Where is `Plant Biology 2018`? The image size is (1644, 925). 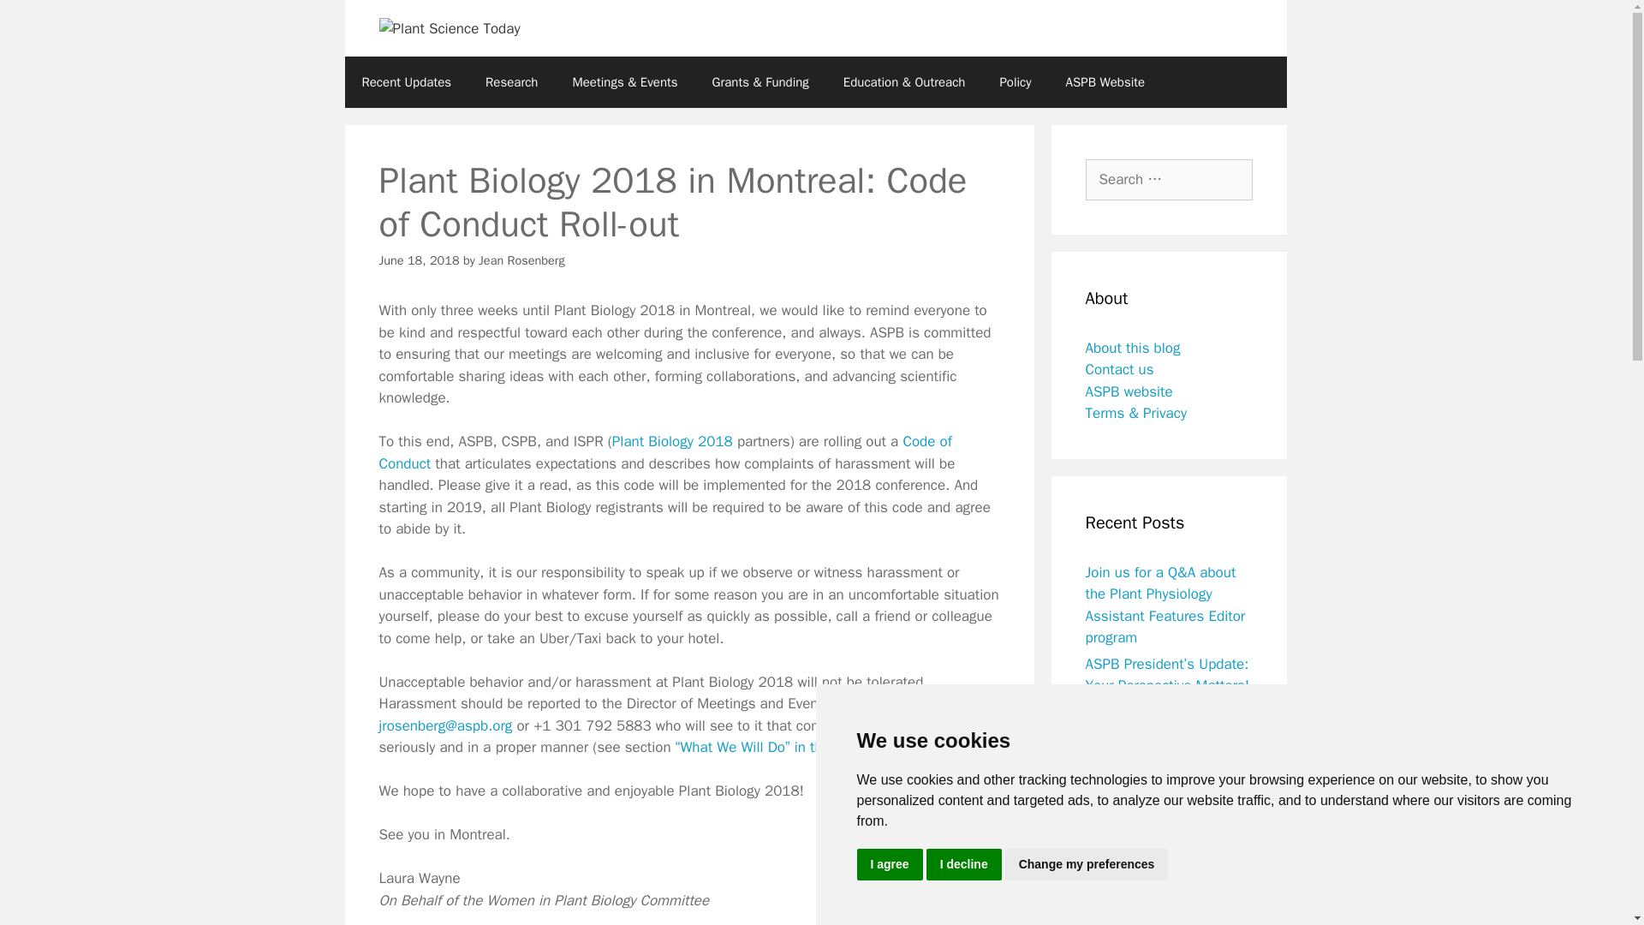 Plant Biology 2018 is located at coordinates (672, 441).